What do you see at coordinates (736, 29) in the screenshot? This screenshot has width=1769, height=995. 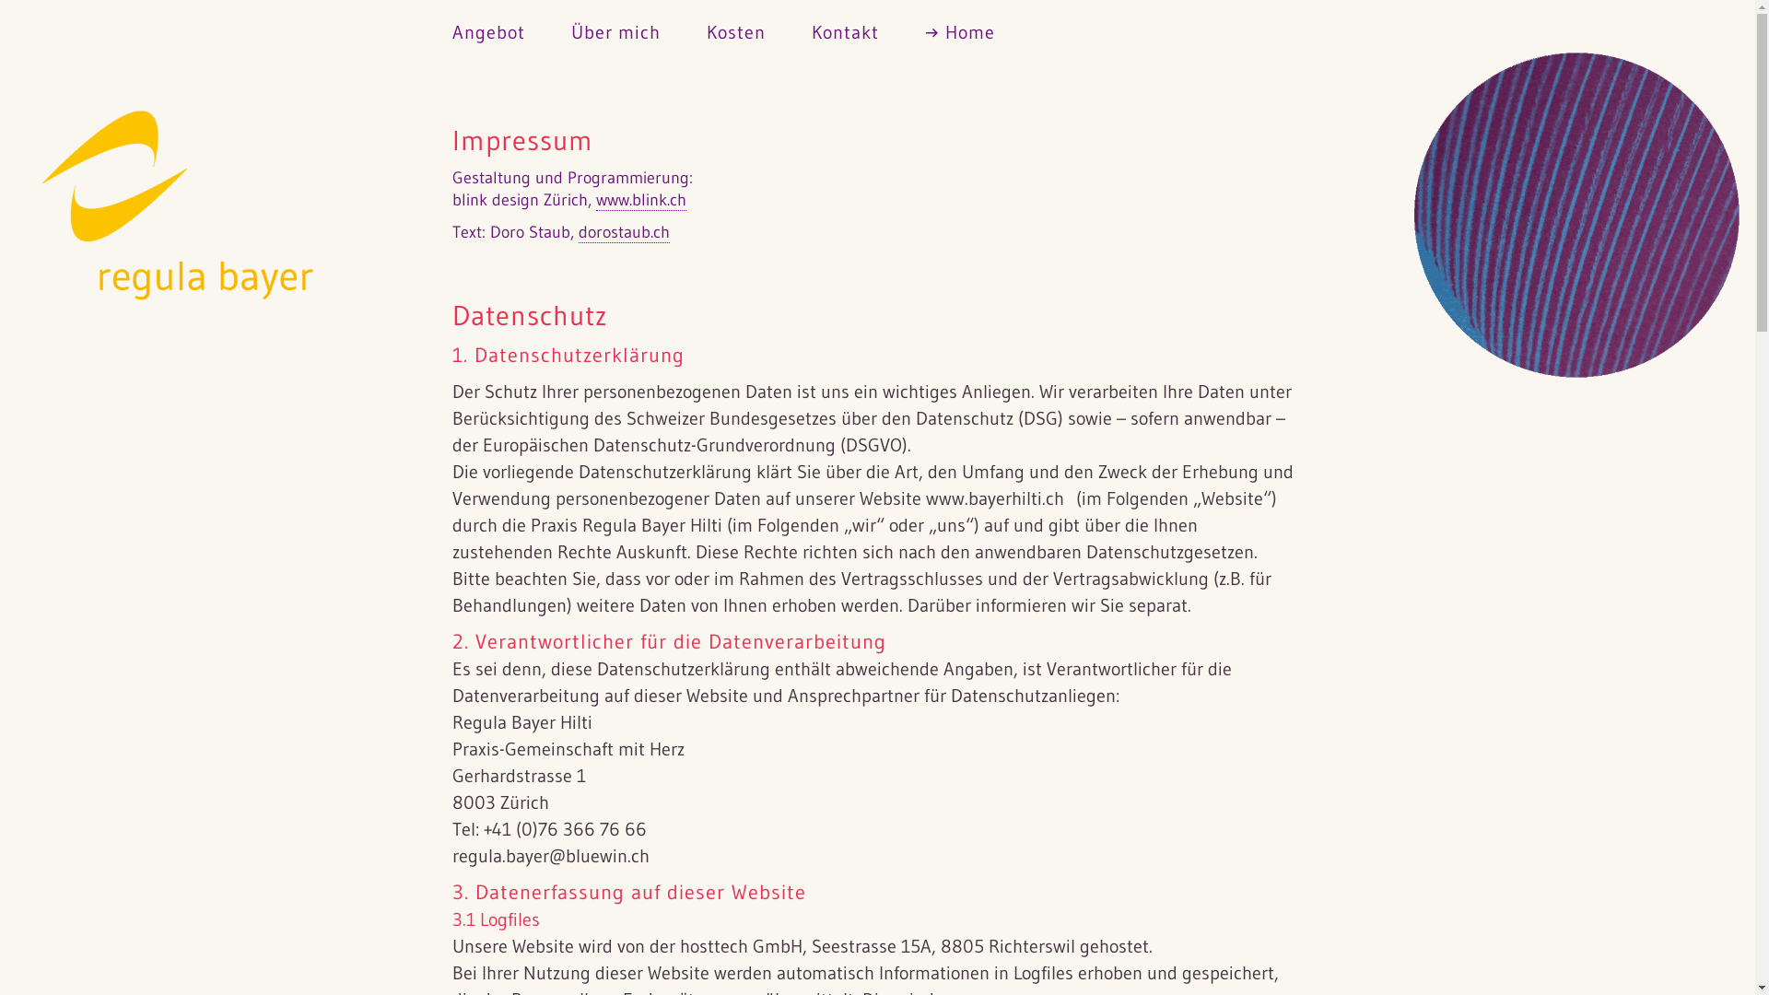 I see `Kosten` at bounding box center [736, 29].